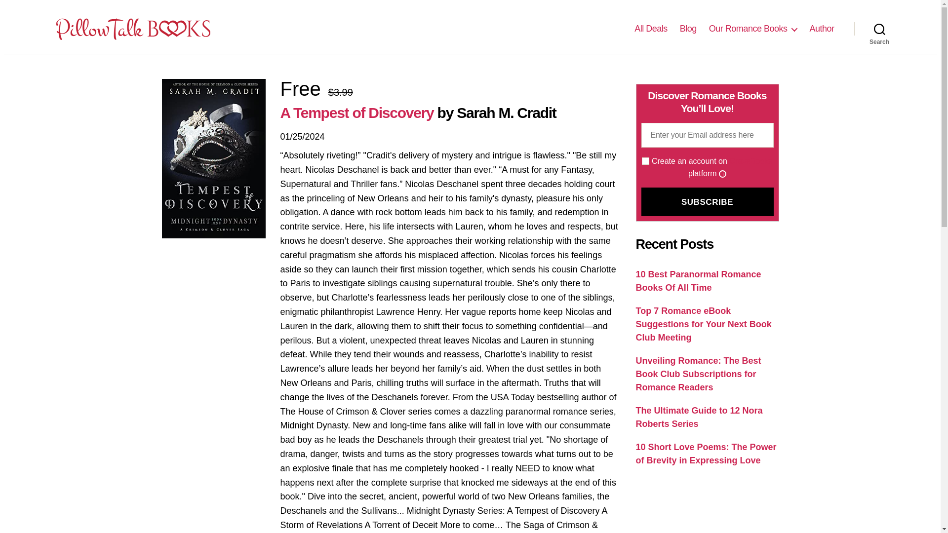 This screenshot has height=533, width=948. I want to click on true, so click(645, 161).